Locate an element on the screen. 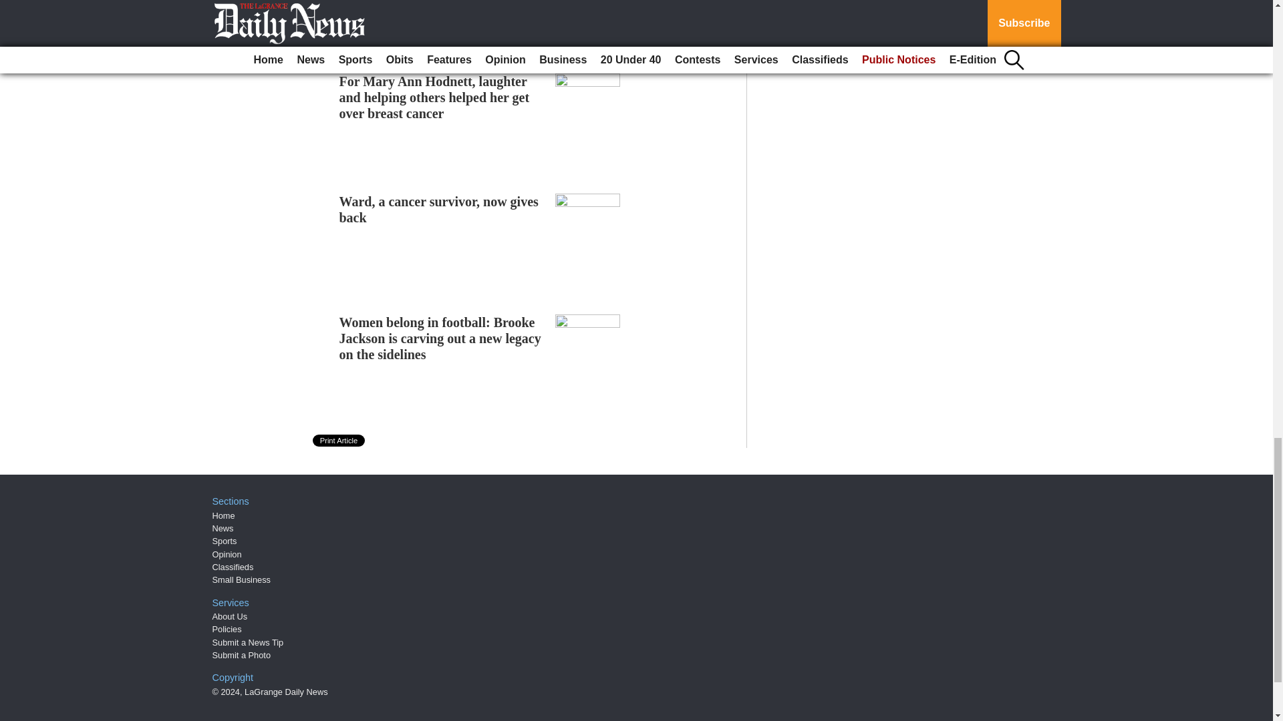 Image resolution: width=1283 pixels, height=721 pixels. Home is located at coordinates (223, 515).